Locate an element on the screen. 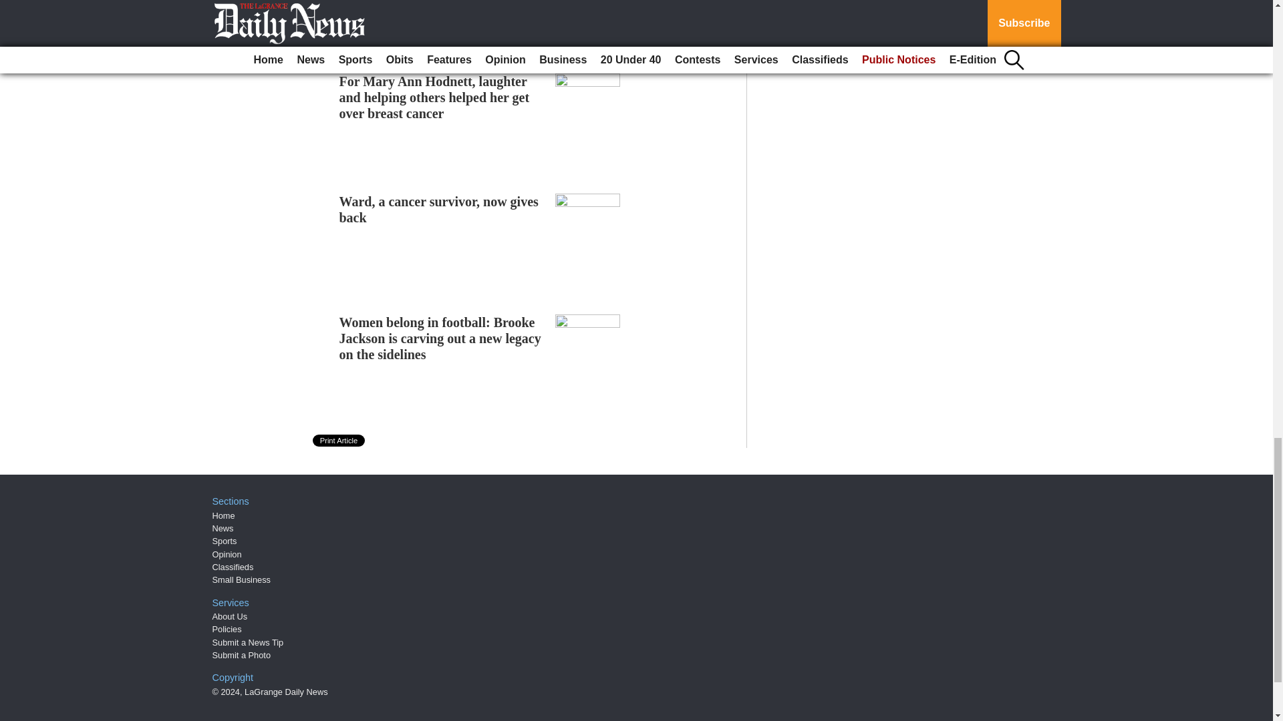 Image resolution: width=1283 pixels, height=721 pixels. Home is located at coordinates (223, 515).